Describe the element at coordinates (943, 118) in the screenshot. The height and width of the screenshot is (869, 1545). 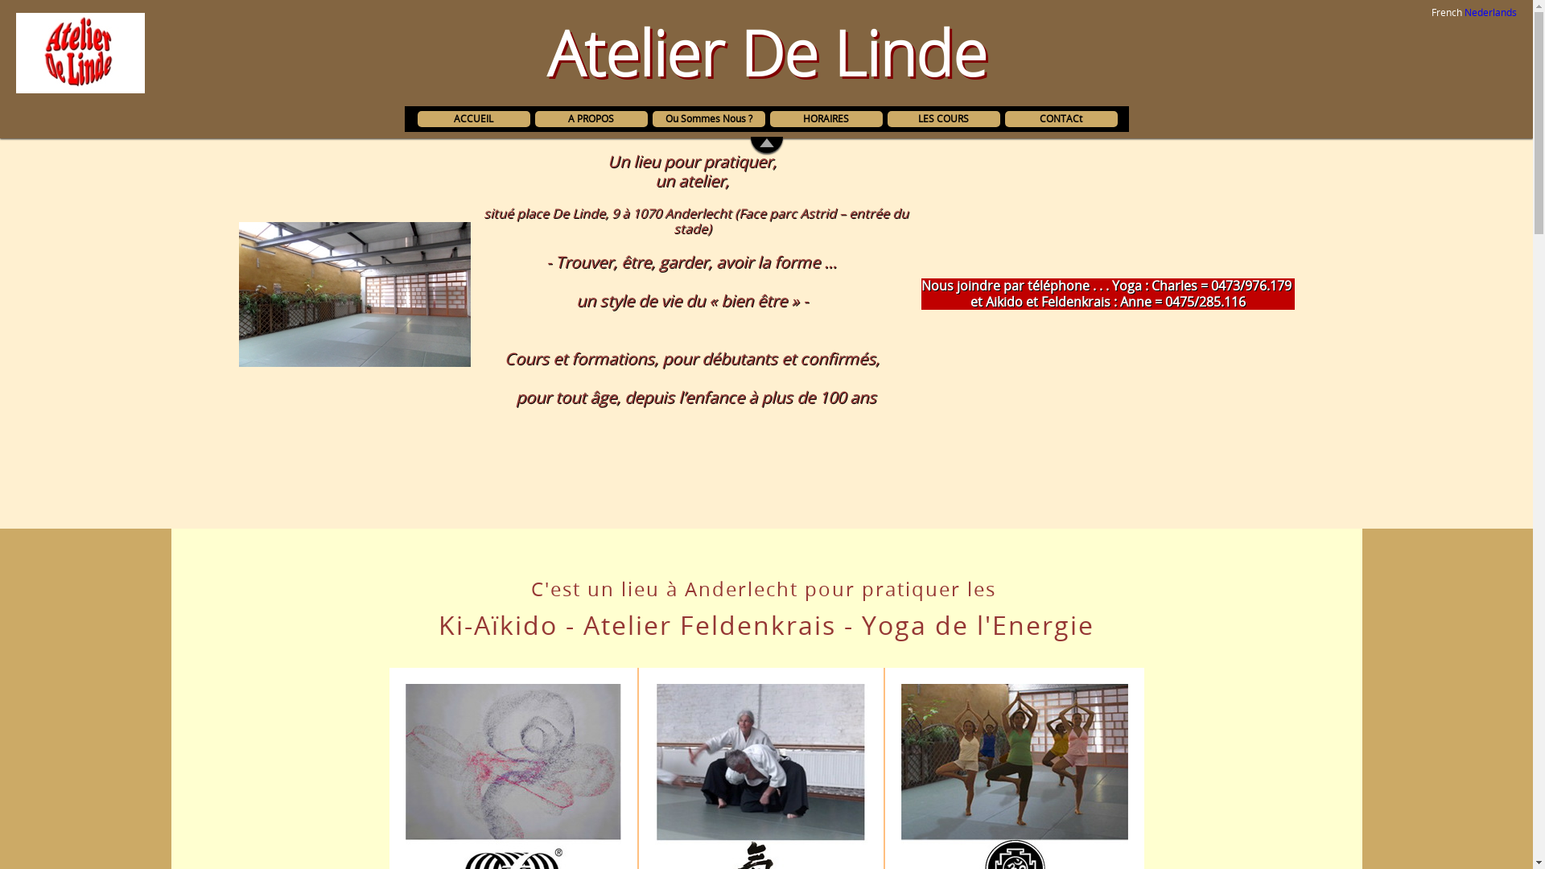
I see `LES COURS` at that location.